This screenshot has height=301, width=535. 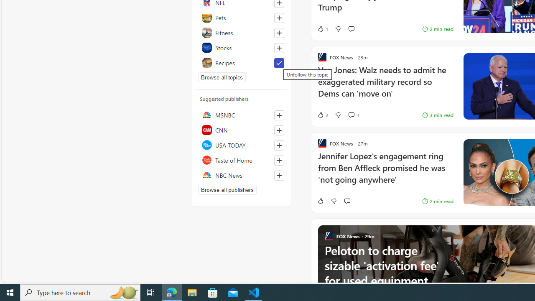 I want to click on Like, so click(x=320, y=201).